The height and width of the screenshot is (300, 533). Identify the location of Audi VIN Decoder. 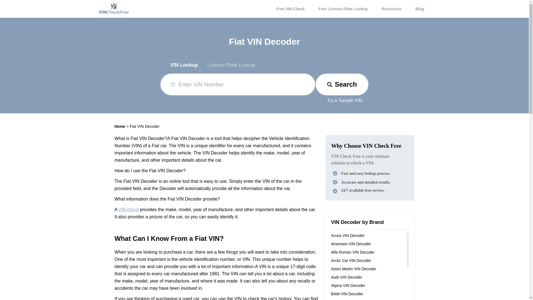
(346, 277).